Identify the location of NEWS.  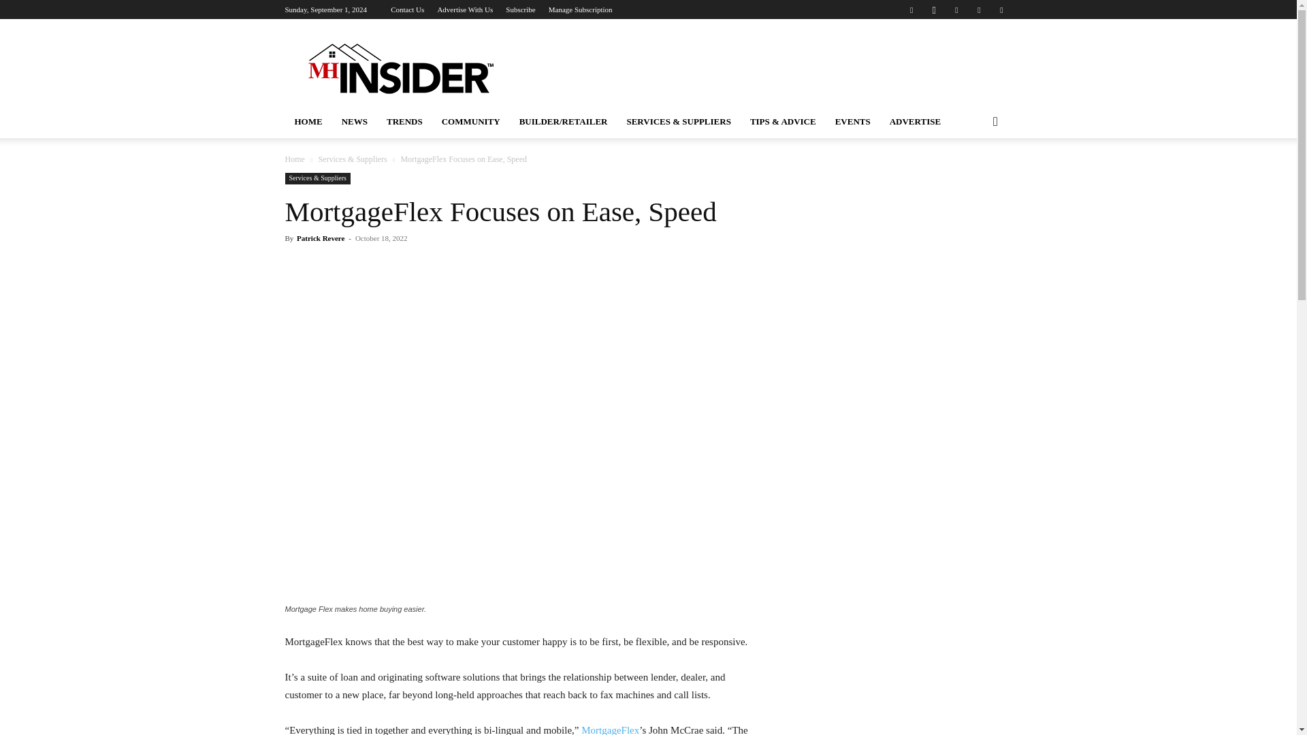
(354, 122).